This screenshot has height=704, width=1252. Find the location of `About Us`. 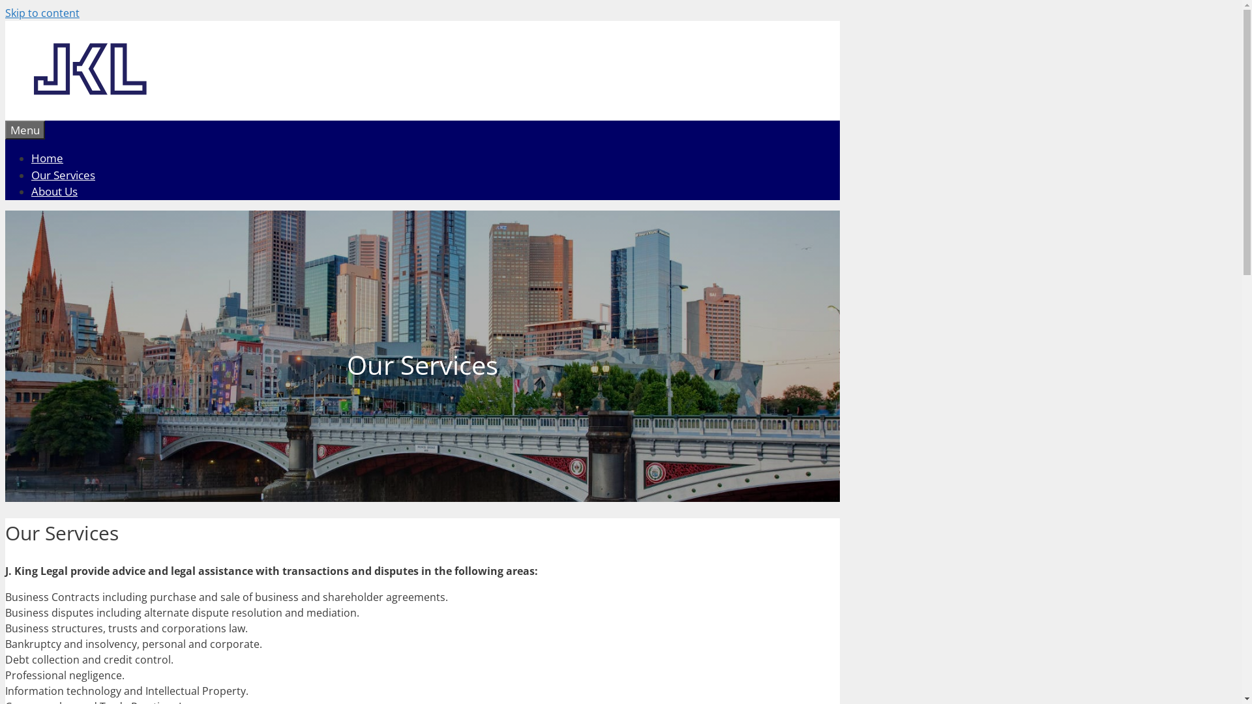

About Us is located at coordinates (55, 192).